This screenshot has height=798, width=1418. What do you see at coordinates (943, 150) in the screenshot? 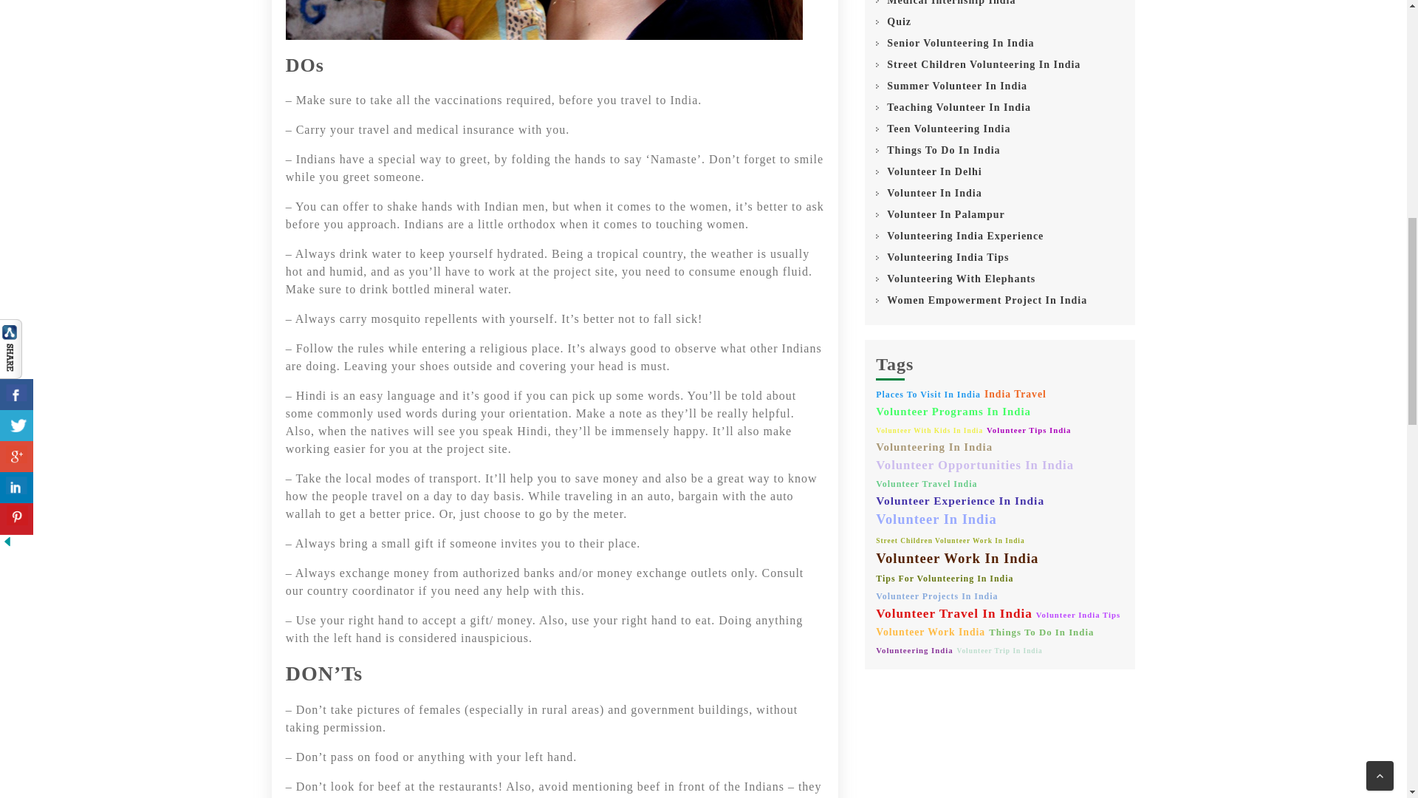
I see `Things To Do In India` at bounding box center [943, 150].